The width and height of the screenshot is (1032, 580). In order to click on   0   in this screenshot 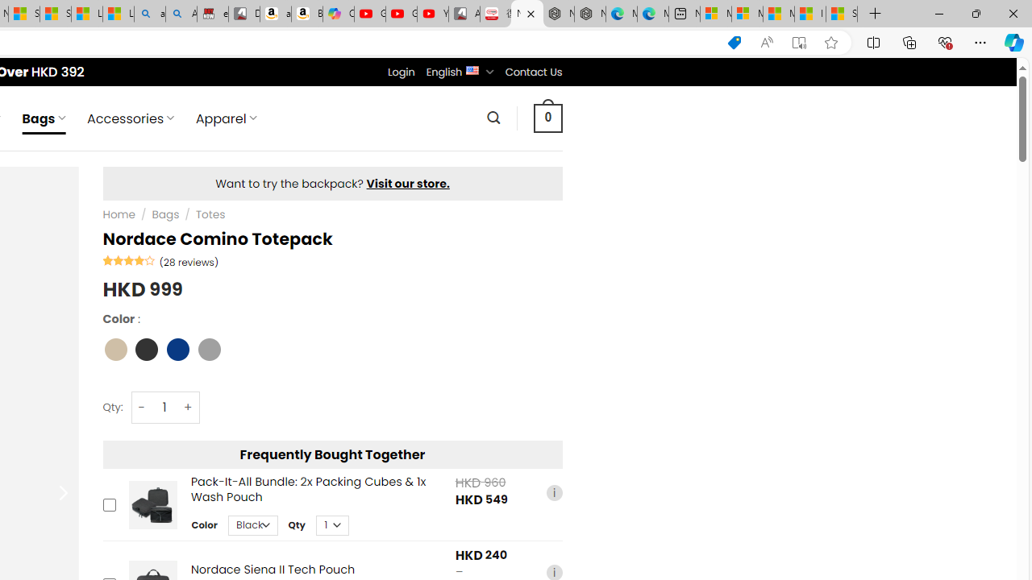, I will do `click(547, 118)`.